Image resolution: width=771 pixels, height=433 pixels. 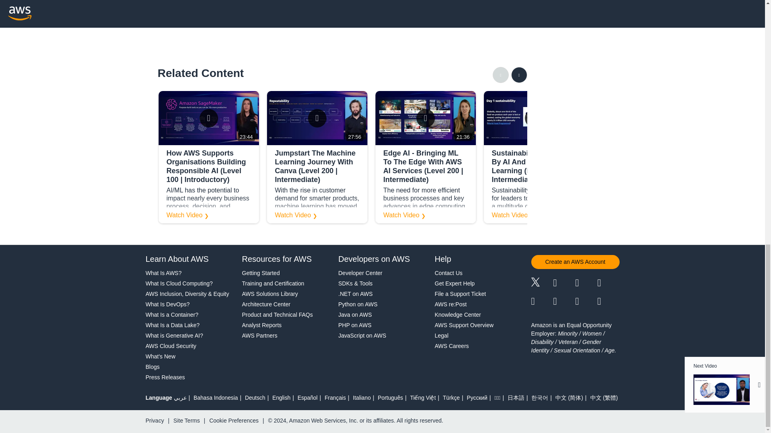 What do you see at coordinates (602, 284) in the screenshot?
I see `Instagram` at bounding box center [602, 284].